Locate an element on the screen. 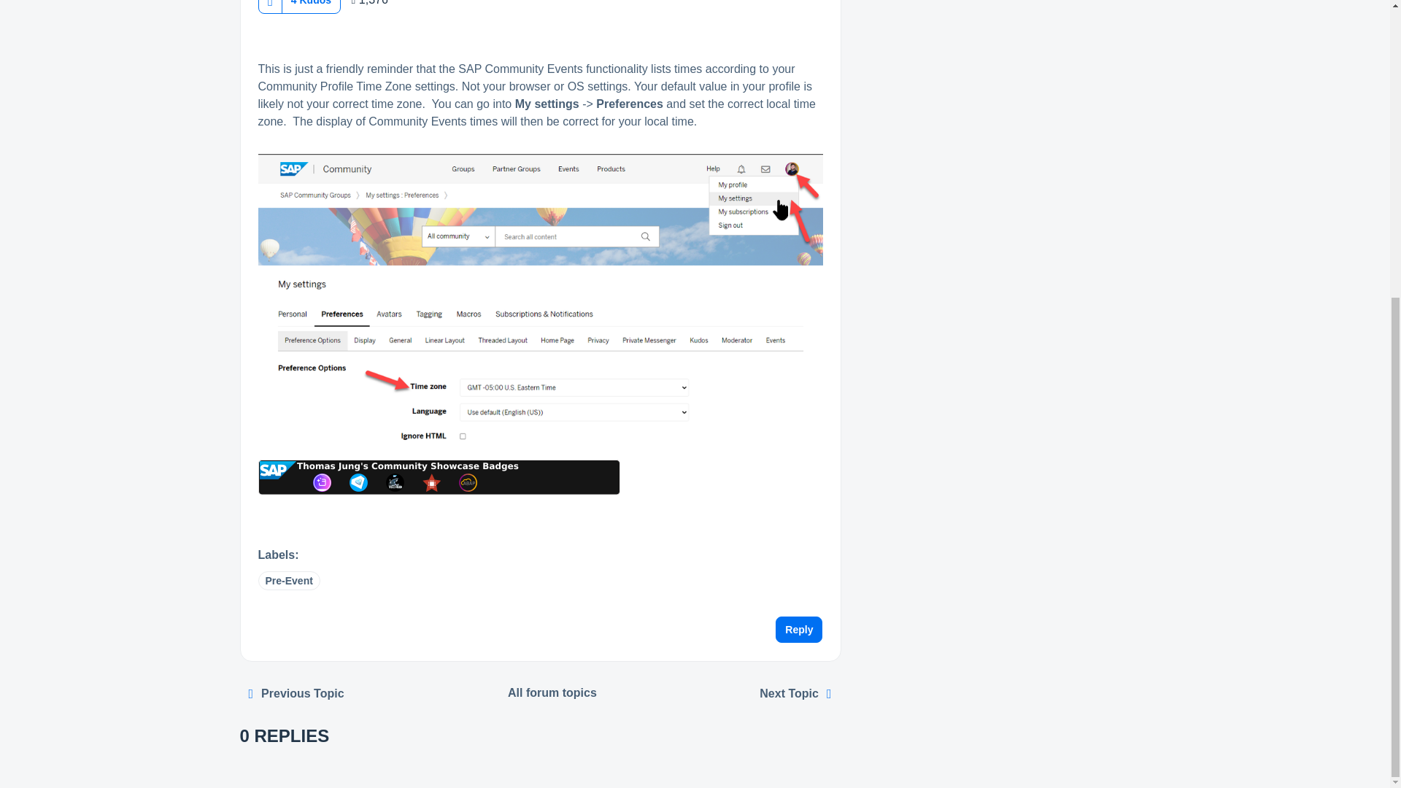  Next Topic is located at coordinates (795, 693).